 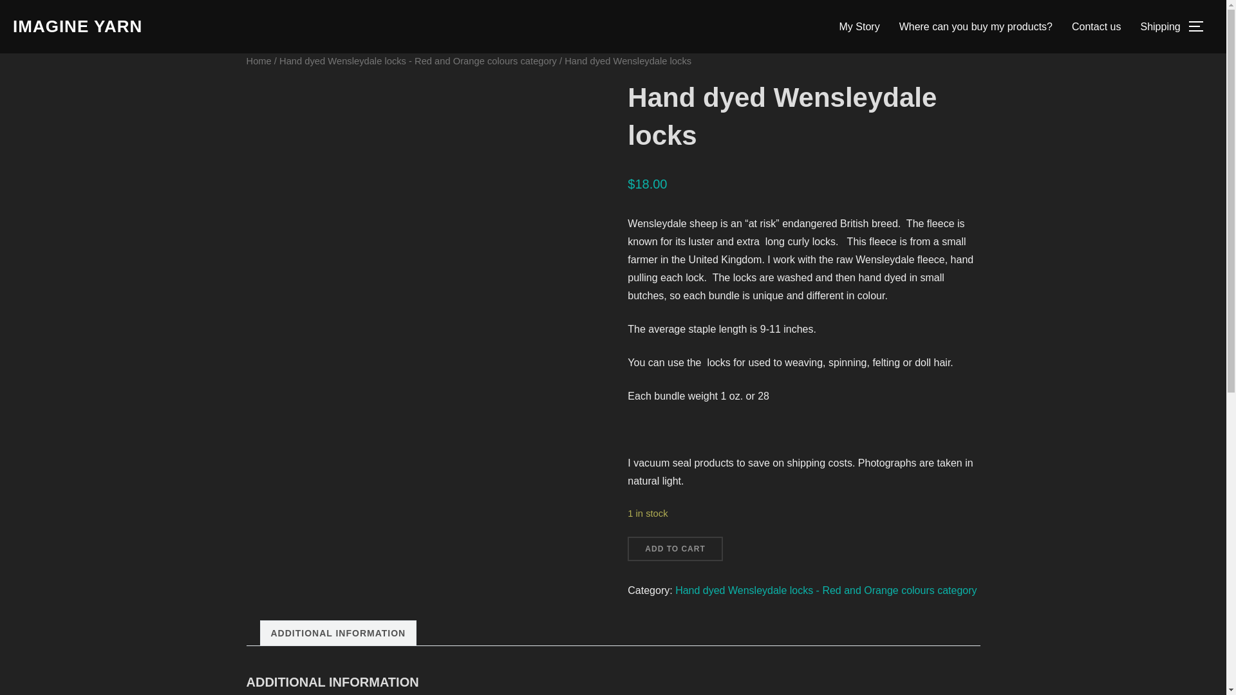 I want to click on IMAGINE YARN, so click(x=77, y=26).